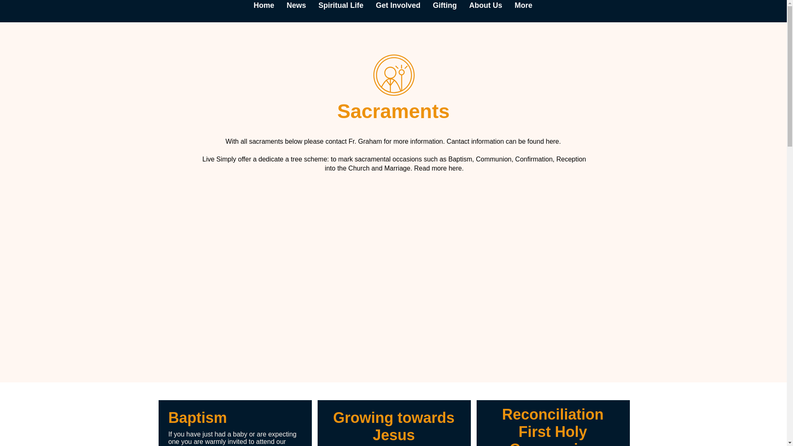 This screenshot has width=793, height=446. I want to click on here, so click(552, 141).